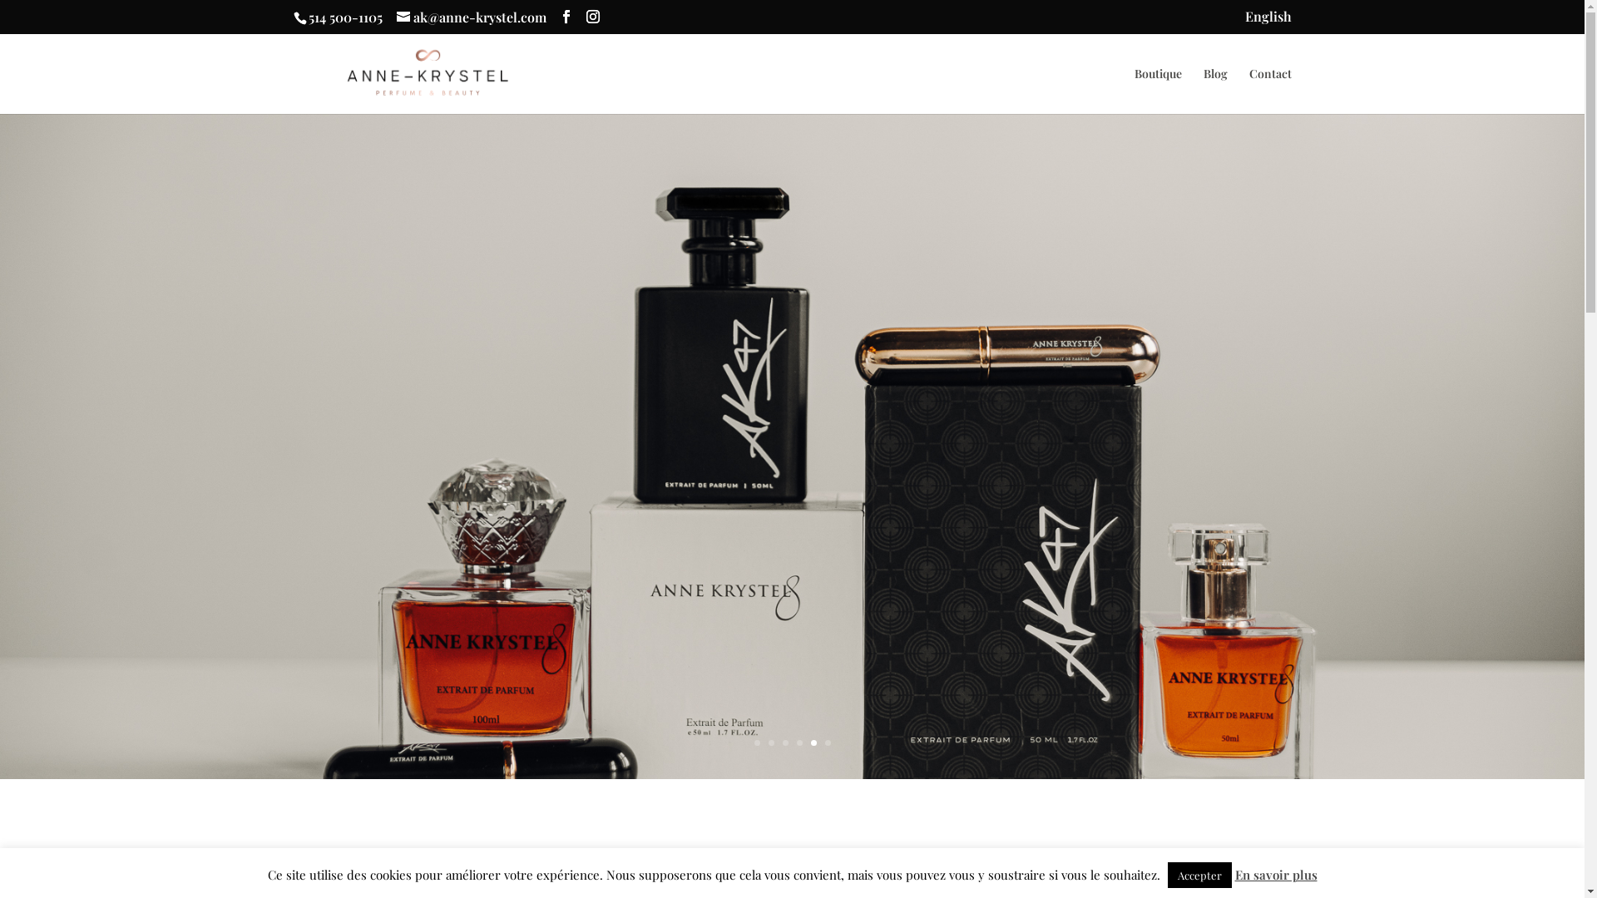 The width and height of the screenshot is (1597, 898). Describe the element at coordinates (799, 743) in the screenshot. I see `4` at that location.